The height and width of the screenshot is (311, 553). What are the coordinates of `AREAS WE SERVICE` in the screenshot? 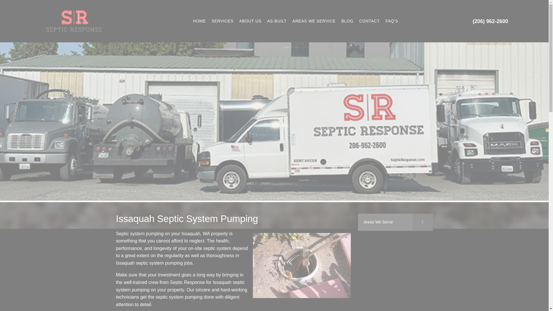 It's located at (314, 21).